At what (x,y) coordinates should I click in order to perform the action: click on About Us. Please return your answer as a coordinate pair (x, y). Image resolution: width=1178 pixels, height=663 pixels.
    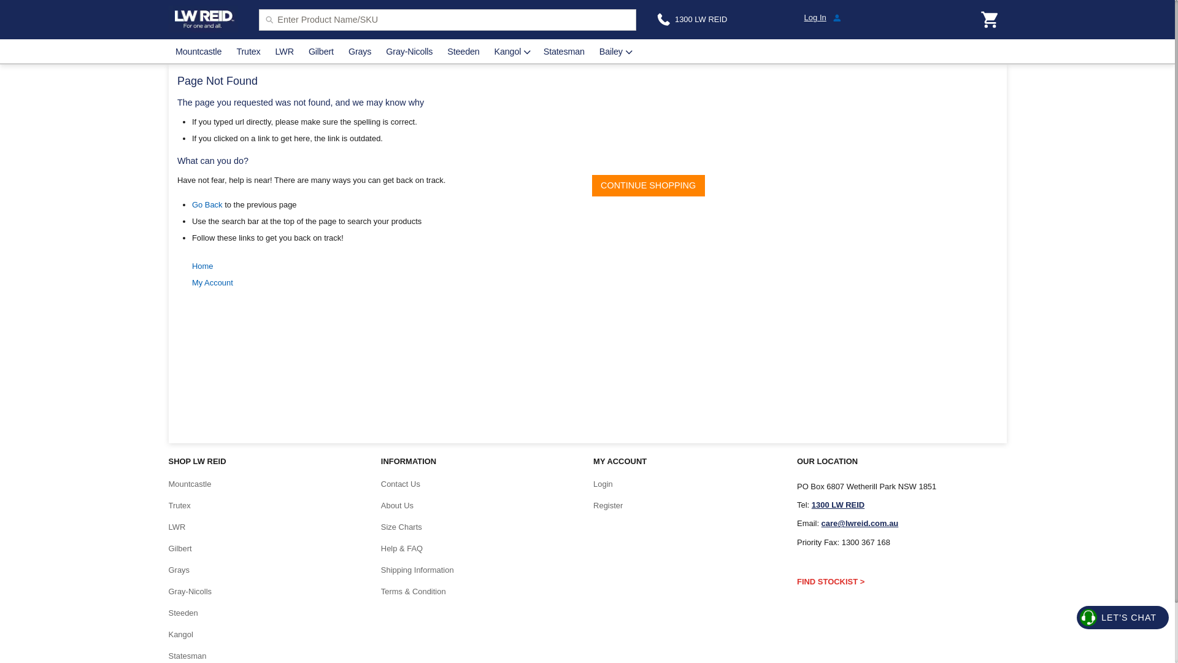
    Looking at the image, I should click on (398, 506).